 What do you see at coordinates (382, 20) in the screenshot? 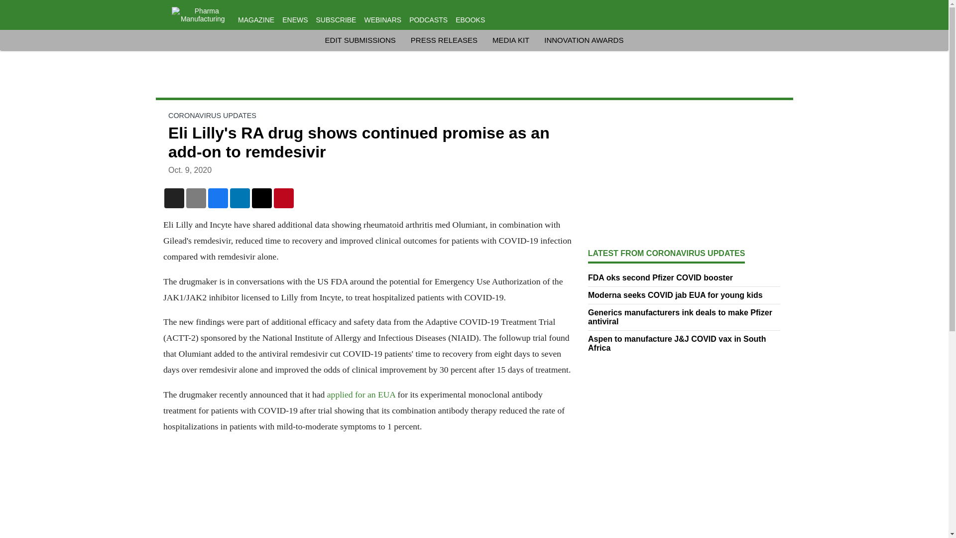
I see `WEBINARS` at bounding box center [382, 20].